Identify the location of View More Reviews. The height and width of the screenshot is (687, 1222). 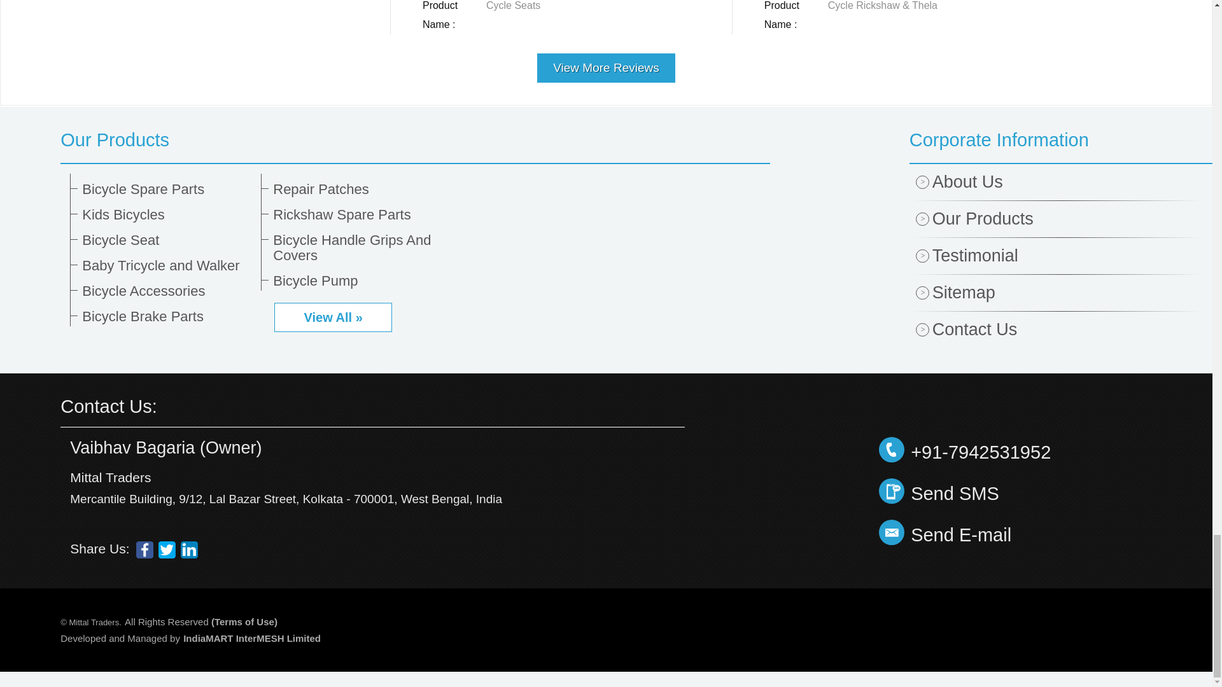
(606, 63).